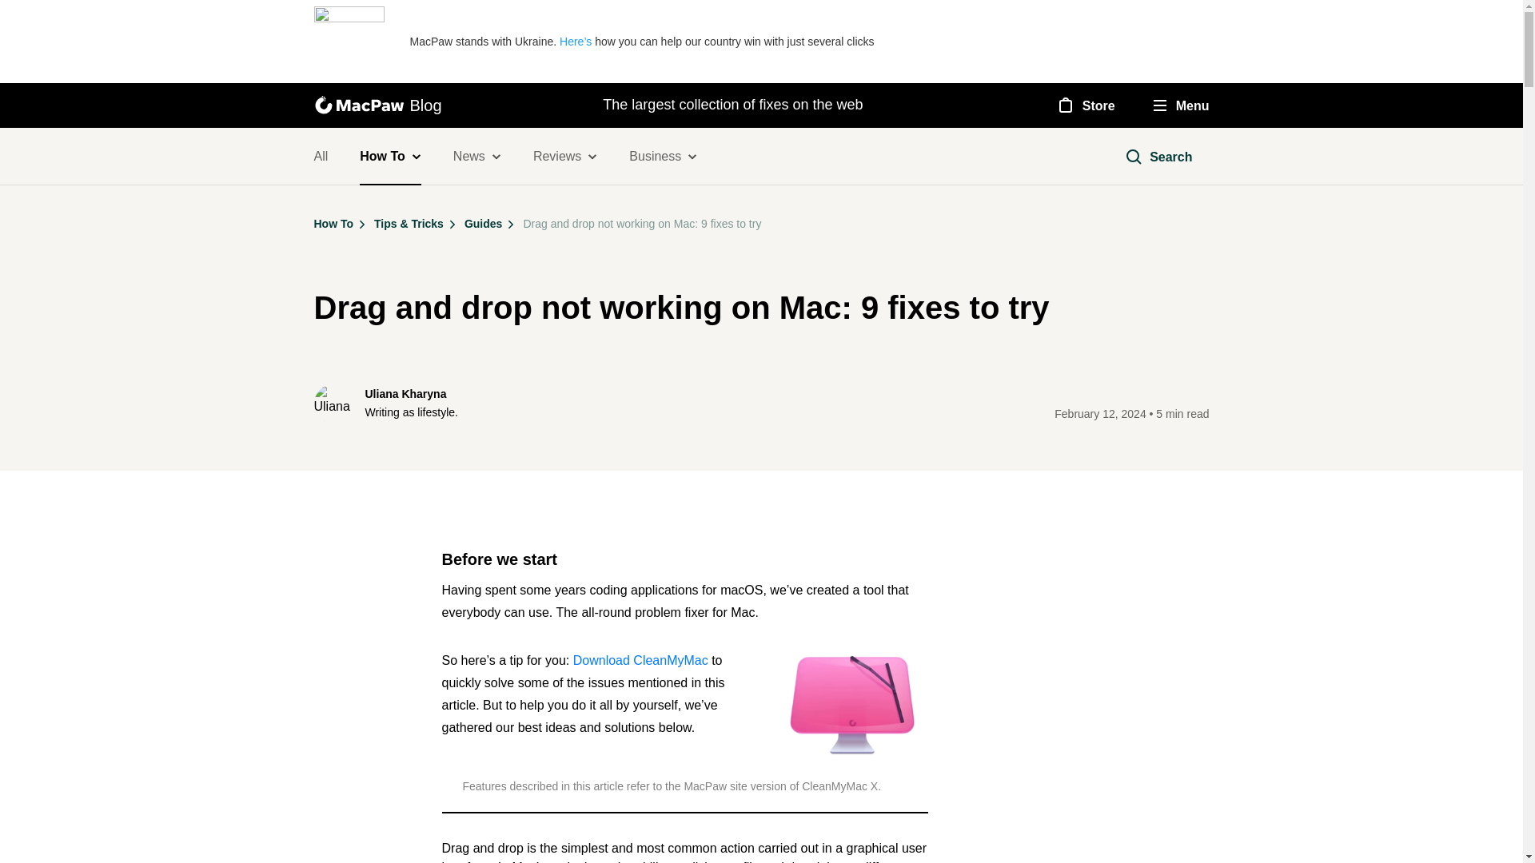  Describe the element at coordinates (564, 157) in the screenshot. I see `Reviews` at that location.